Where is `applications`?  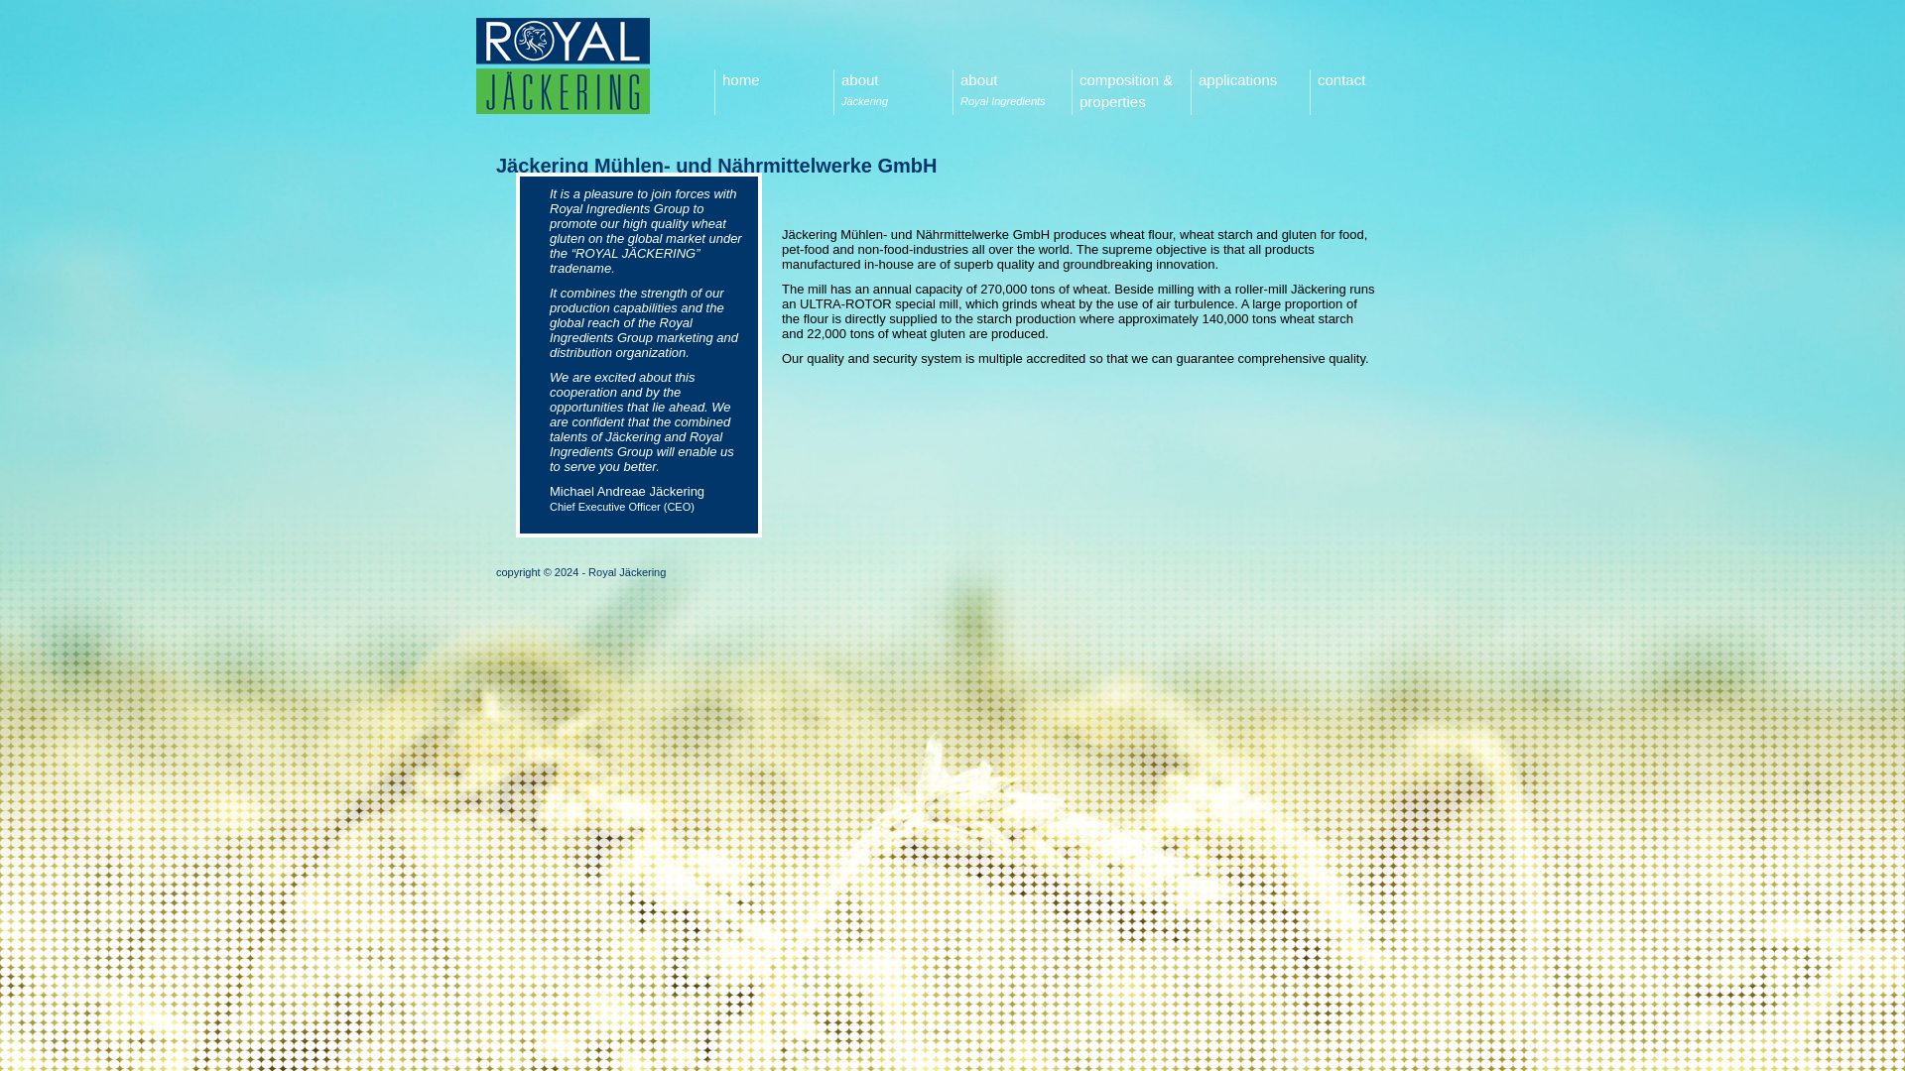 applications is located at coordinates (1012, 91).